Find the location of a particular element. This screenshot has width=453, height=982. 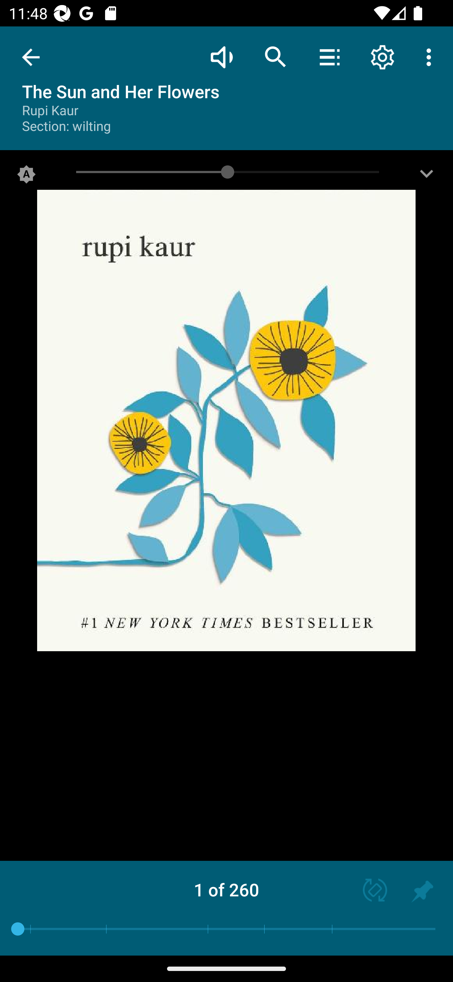

Screen brightness settings is located at coordinates (427, 177).